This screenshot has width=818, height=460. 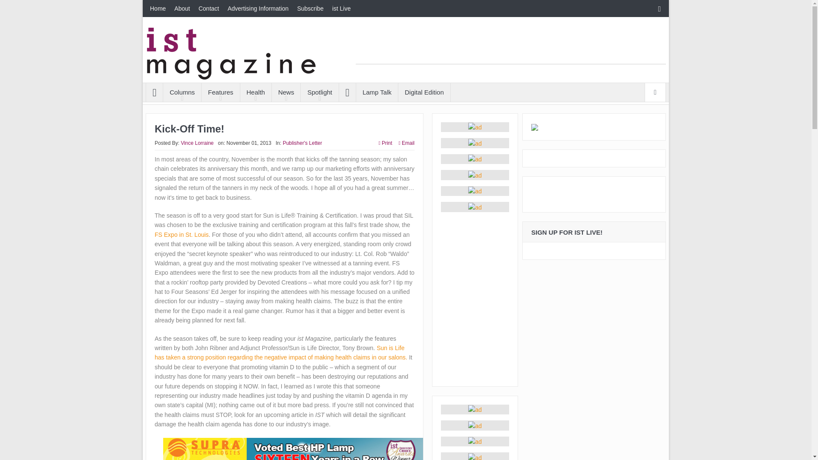 I want to click on Advertising Information, so click(x=258, y=9).